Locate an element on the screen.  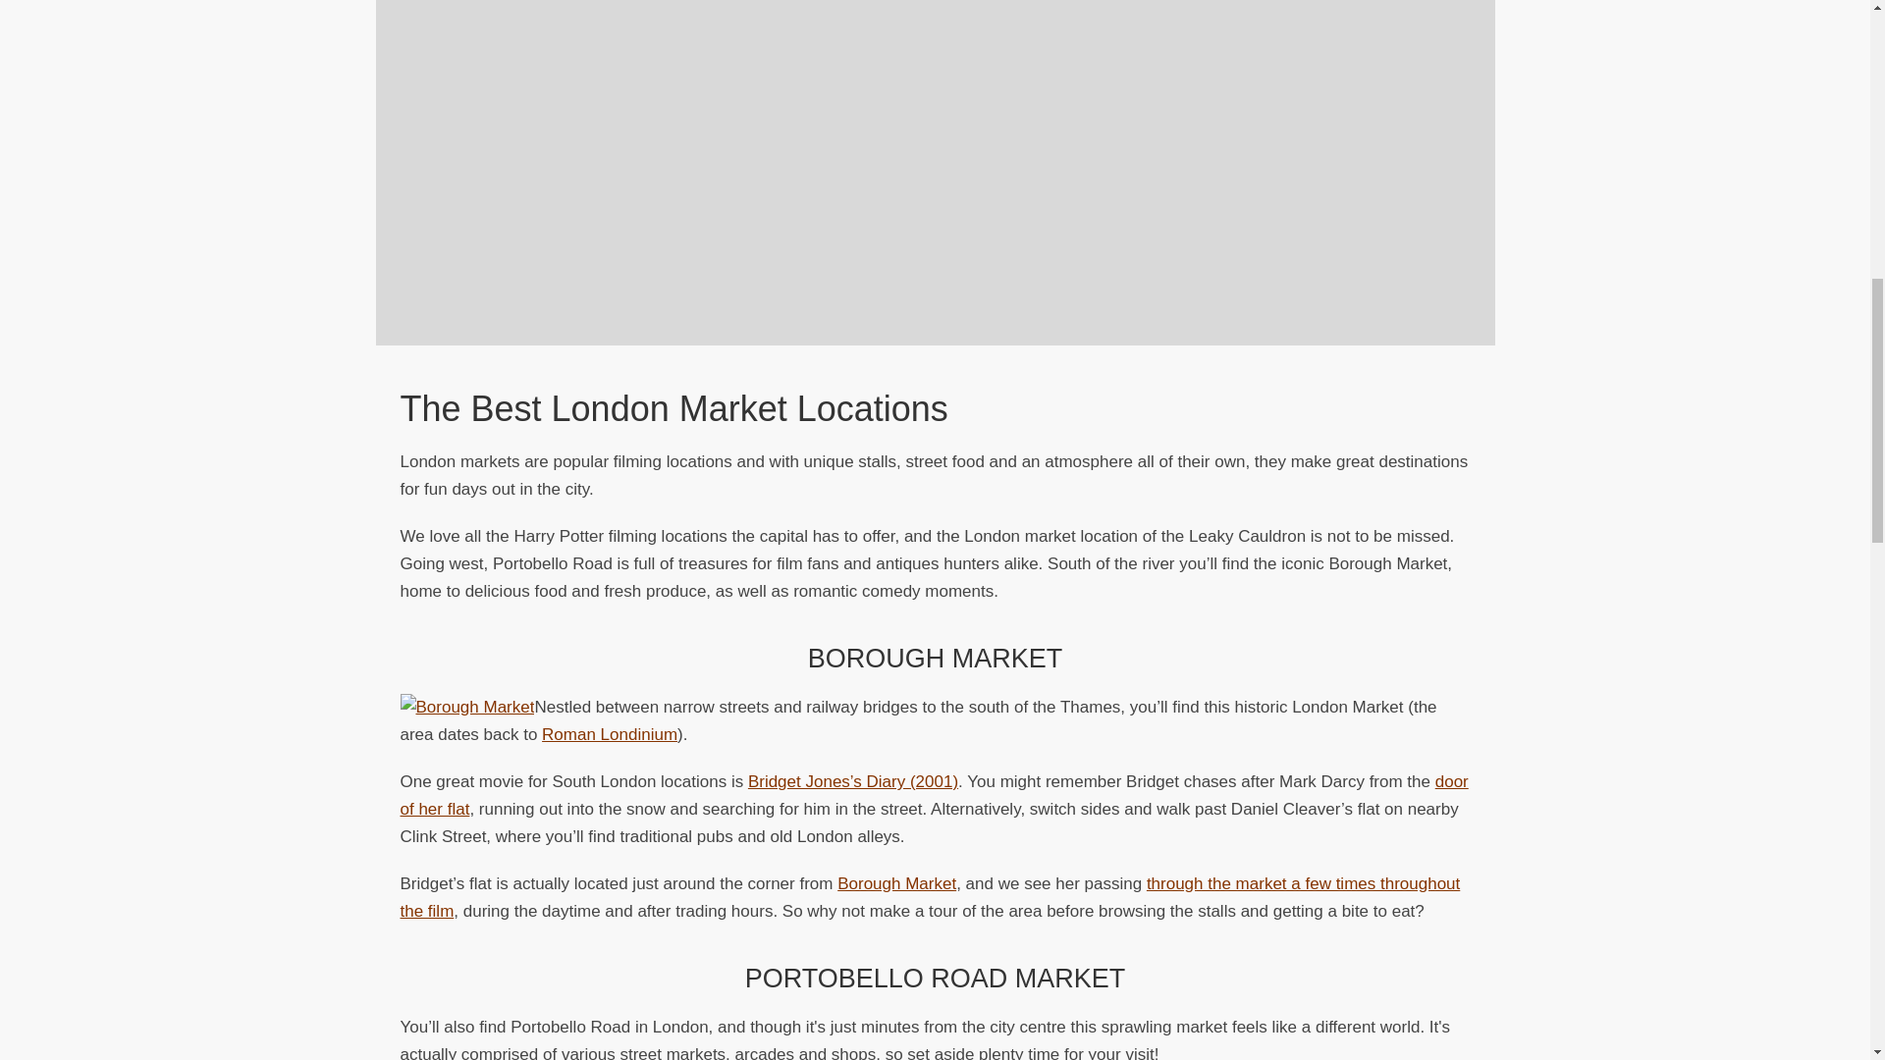
Borough Market is located at coordinates (895, 883).